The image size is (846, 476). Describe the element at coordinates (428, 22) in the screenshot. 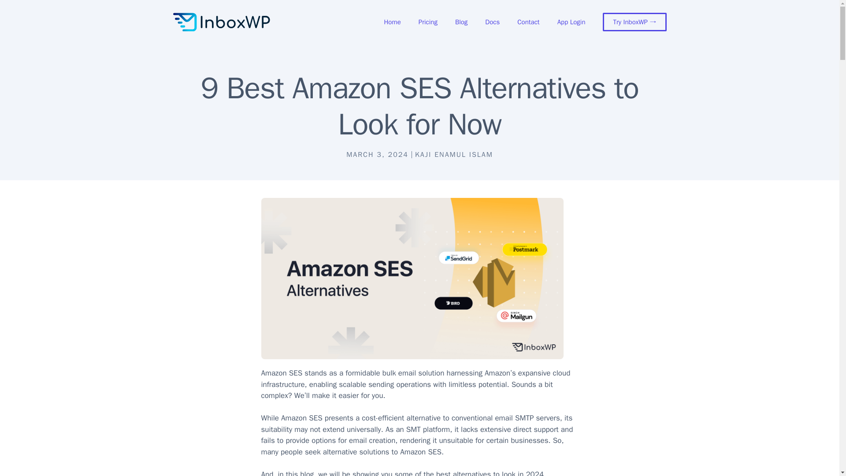

I see `Pricing` at that location.